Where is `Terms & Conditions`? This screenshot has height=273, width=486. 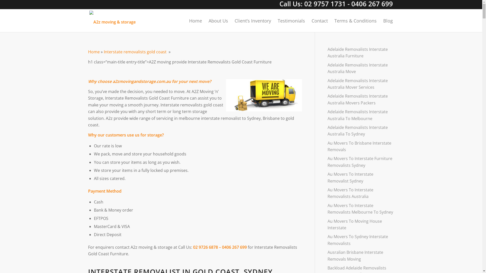
Terms & Conditions is located at coordinates (355, 21).